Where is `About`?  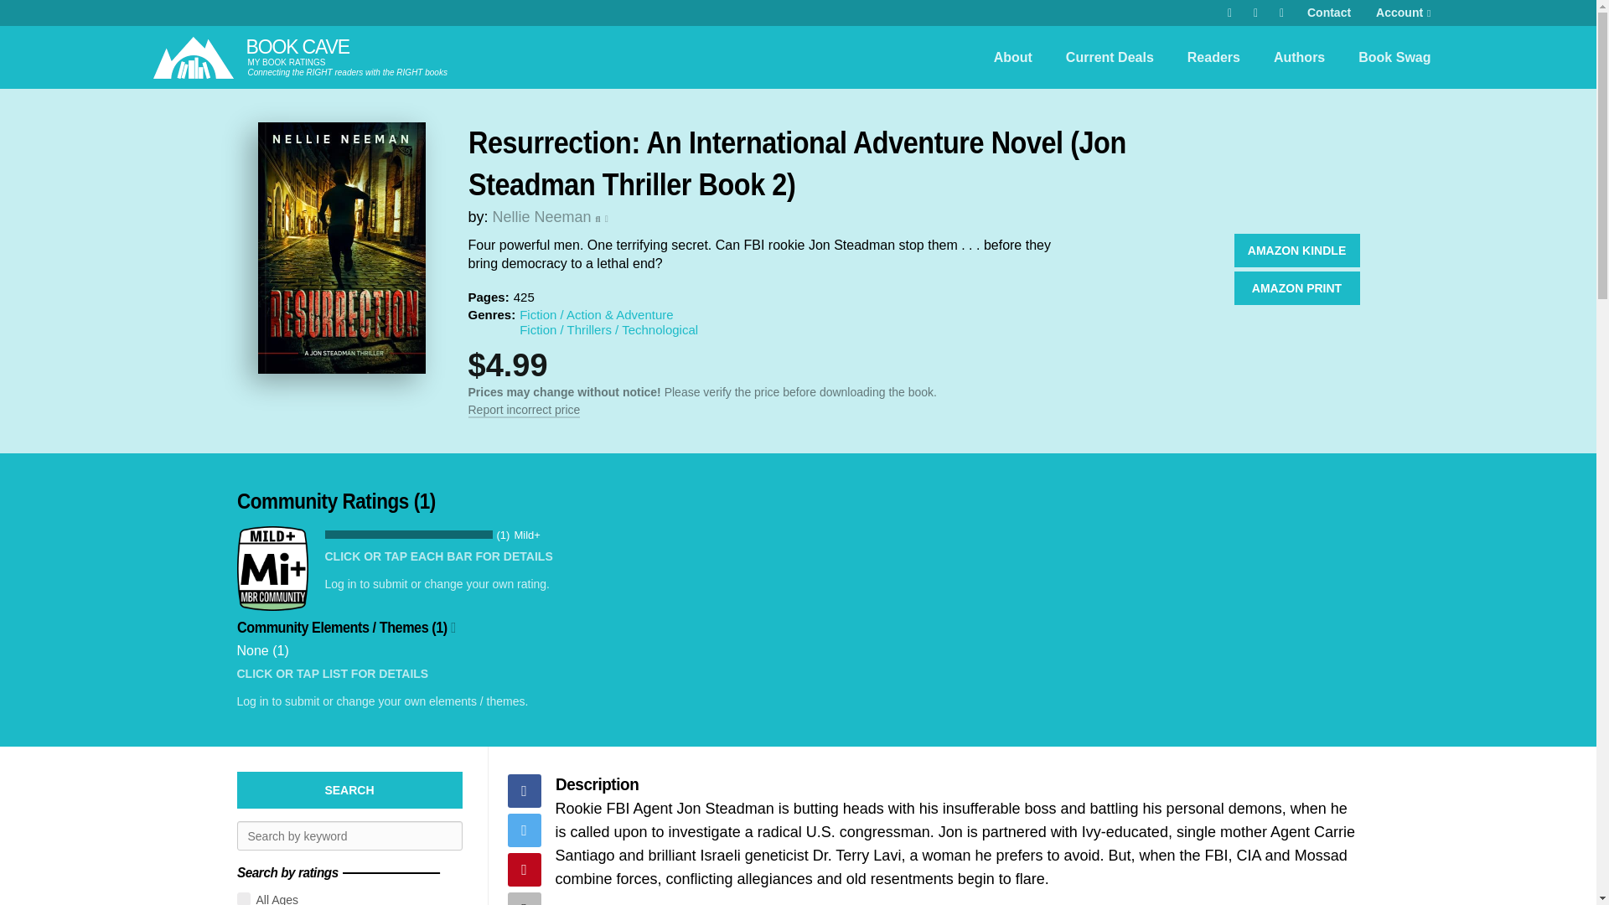 About is located at coordinates (1012, 57).